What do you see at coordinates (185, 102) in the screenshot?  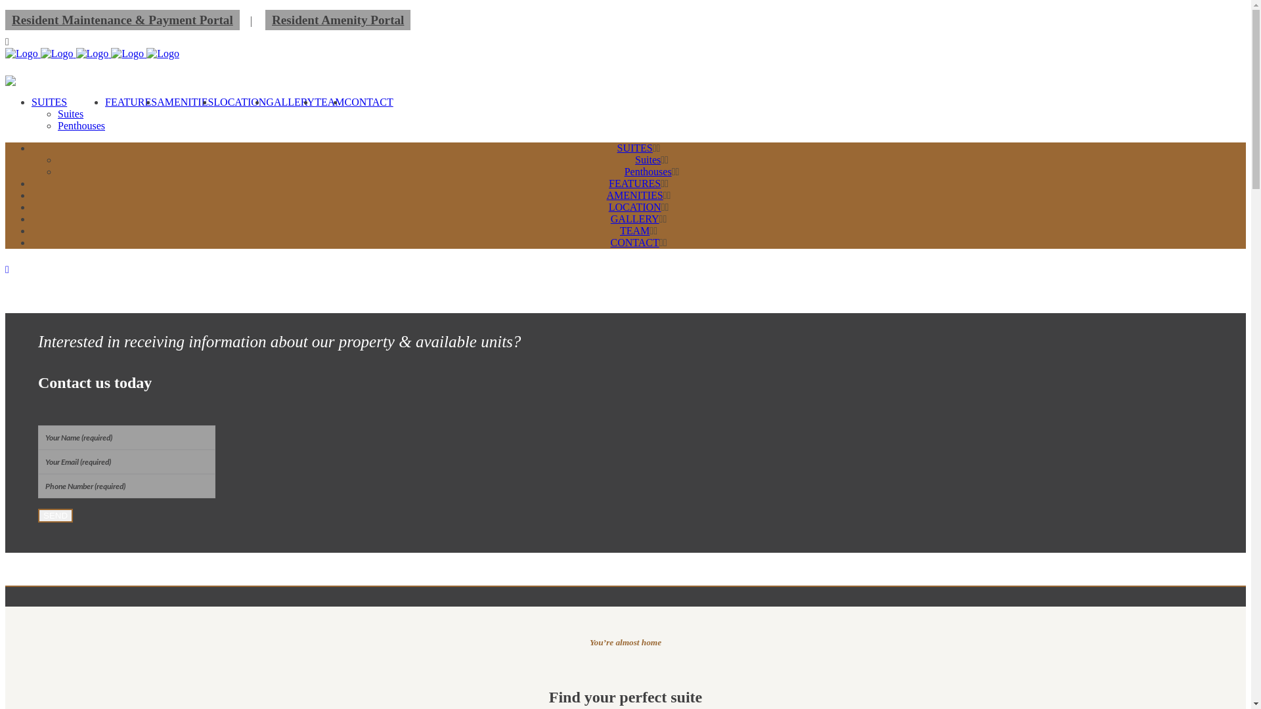 I see `AMENITIES` at bounding box center [185, 102].